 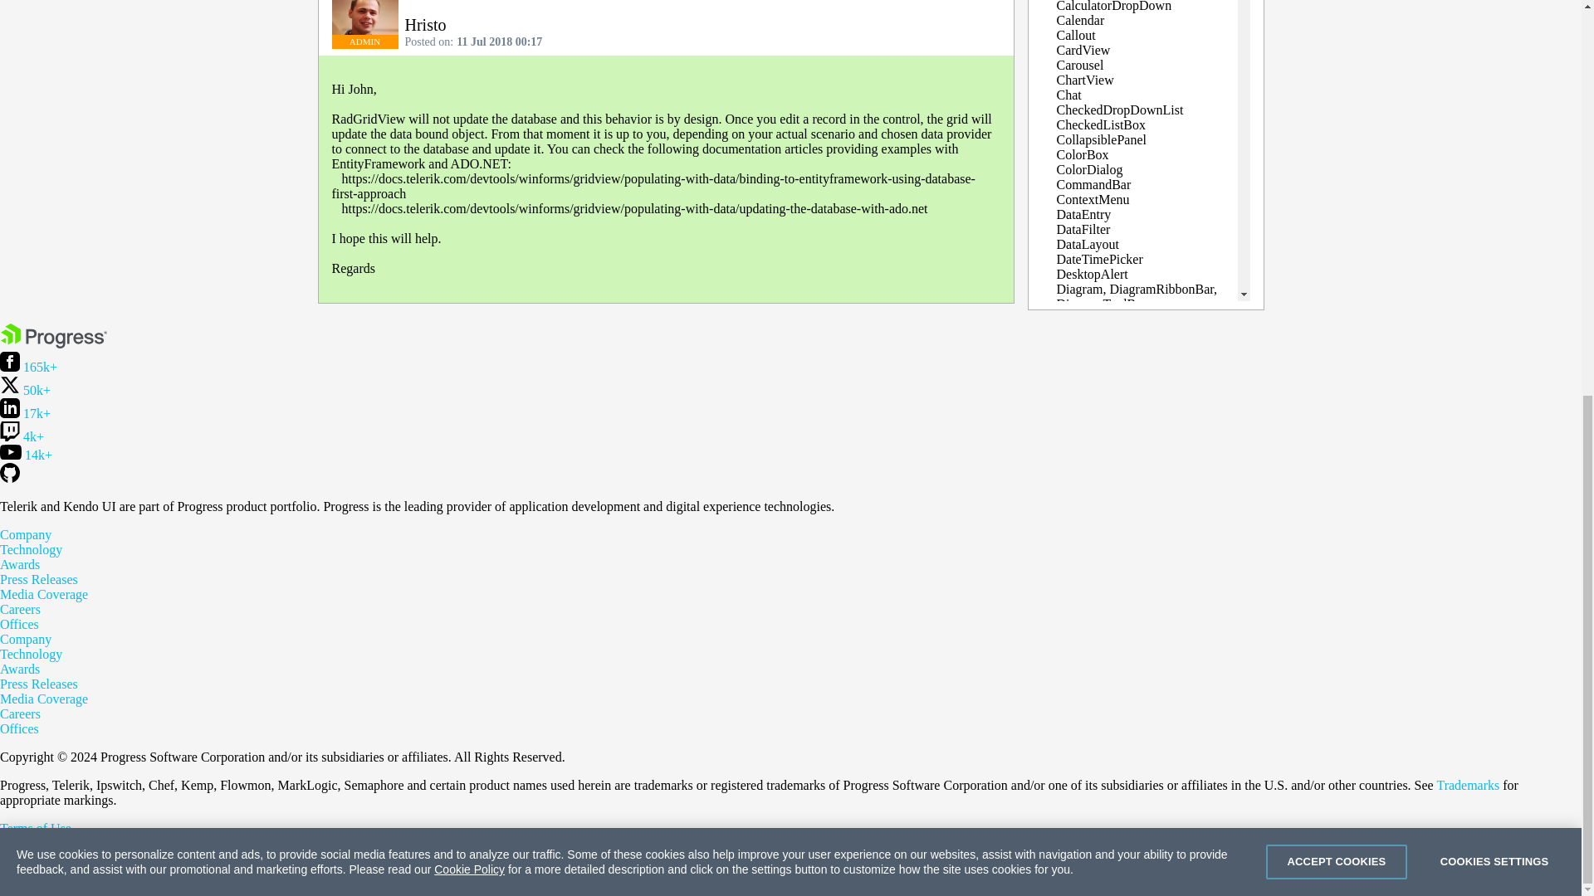 I want to click on Facebook, so click(x=28, y=367).